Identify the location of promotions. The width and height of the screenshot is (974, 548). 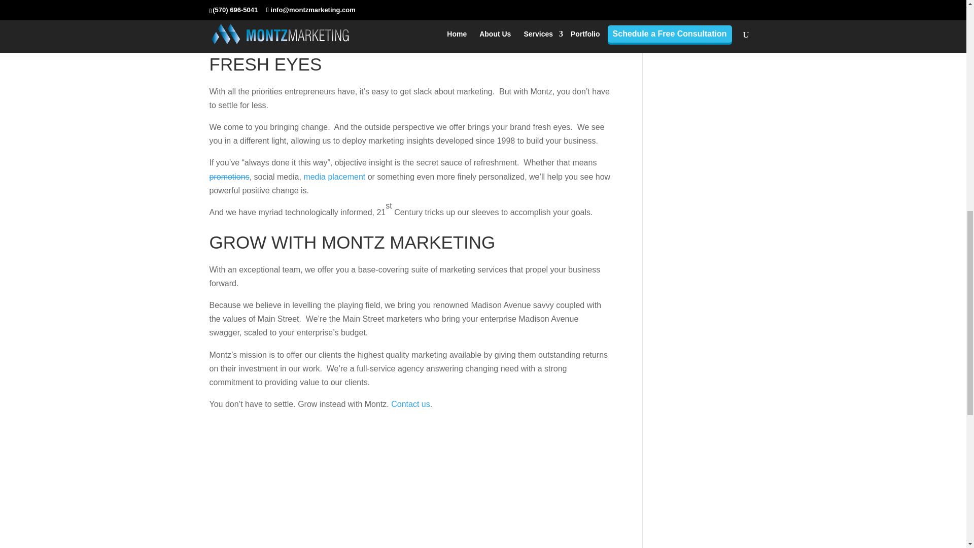
(229, 177).